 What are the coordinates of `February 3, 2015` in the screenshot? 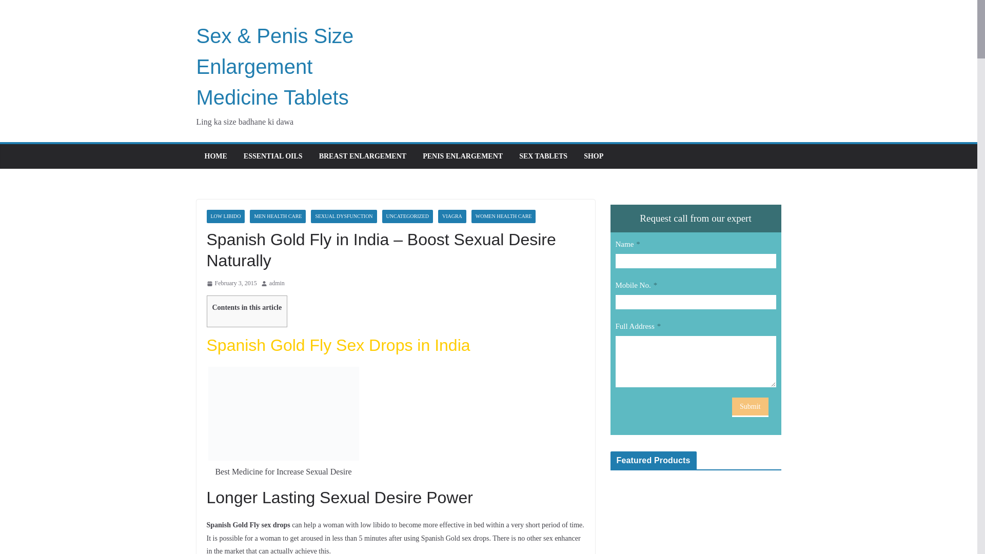 It's located at (231, 283).